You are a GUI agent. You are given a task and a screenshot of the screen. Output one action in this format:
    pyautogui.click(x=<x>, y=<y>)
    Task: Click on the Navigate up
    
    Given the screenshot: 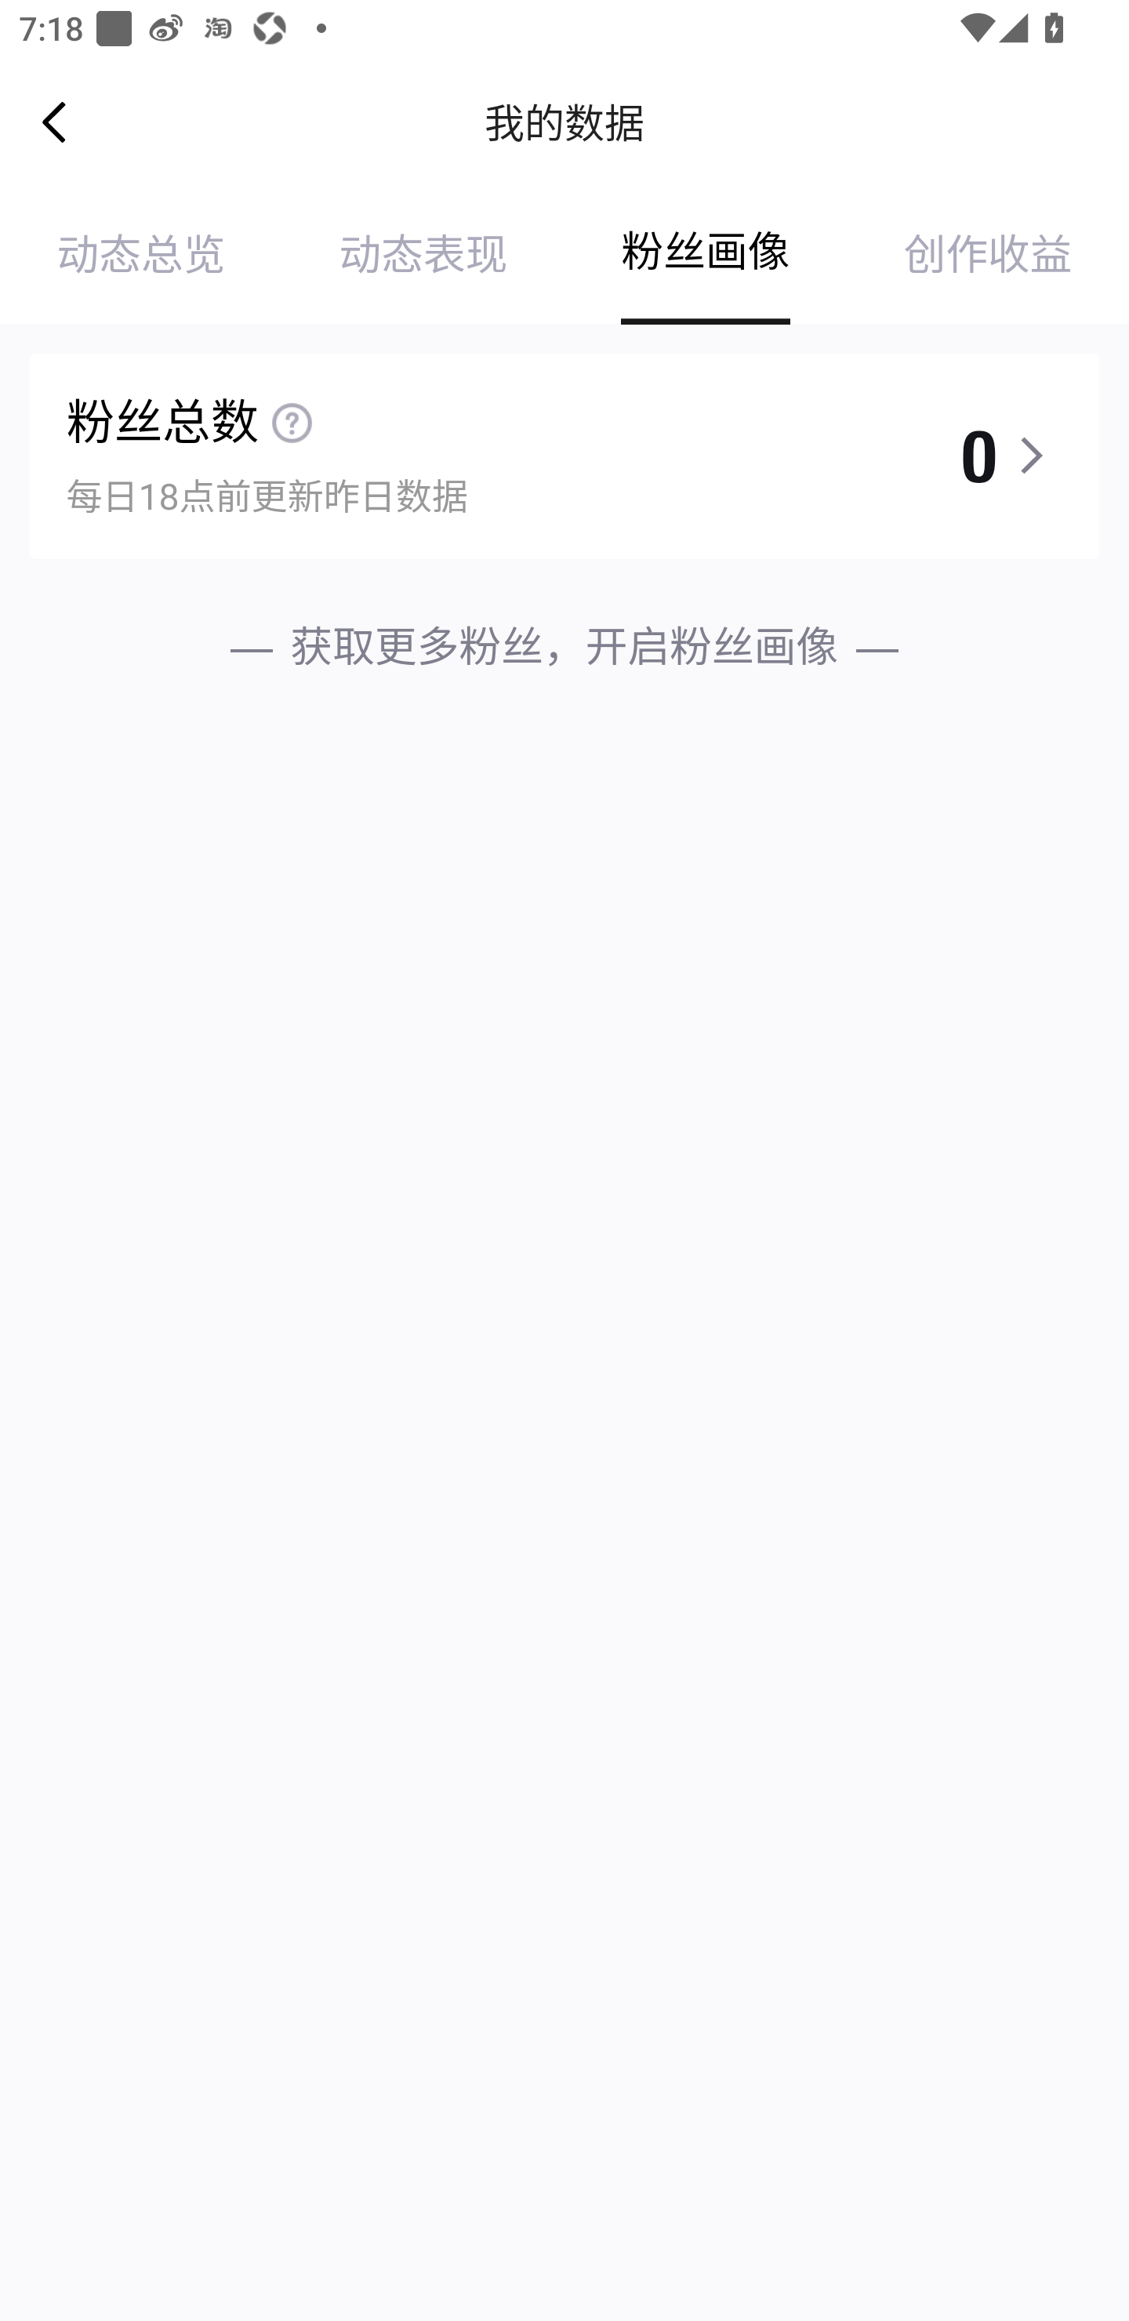 What is the action you would take?
    pyautogui.click(x=54, y=122)
    